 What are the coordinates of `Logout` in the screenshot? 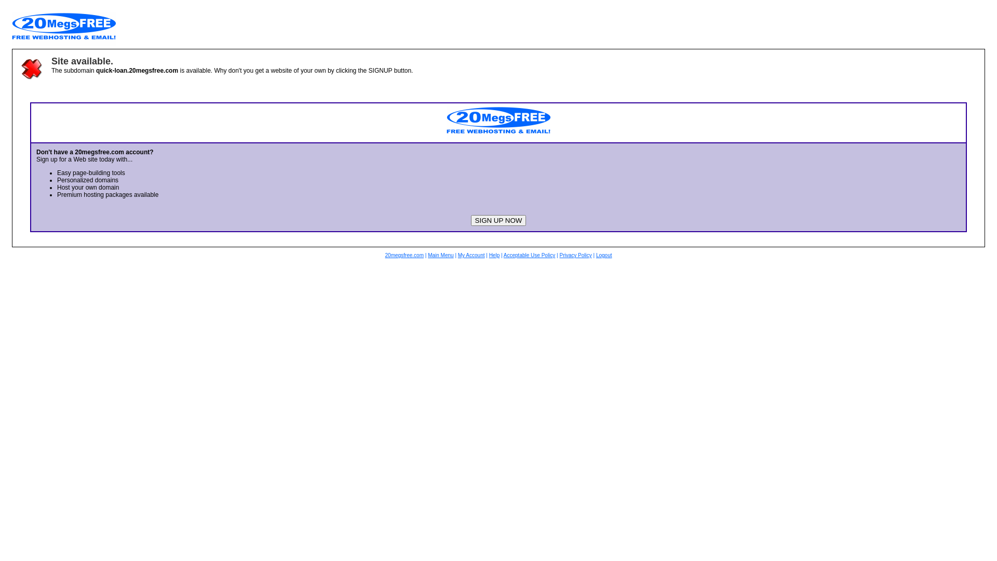 It's located at (604, 256).